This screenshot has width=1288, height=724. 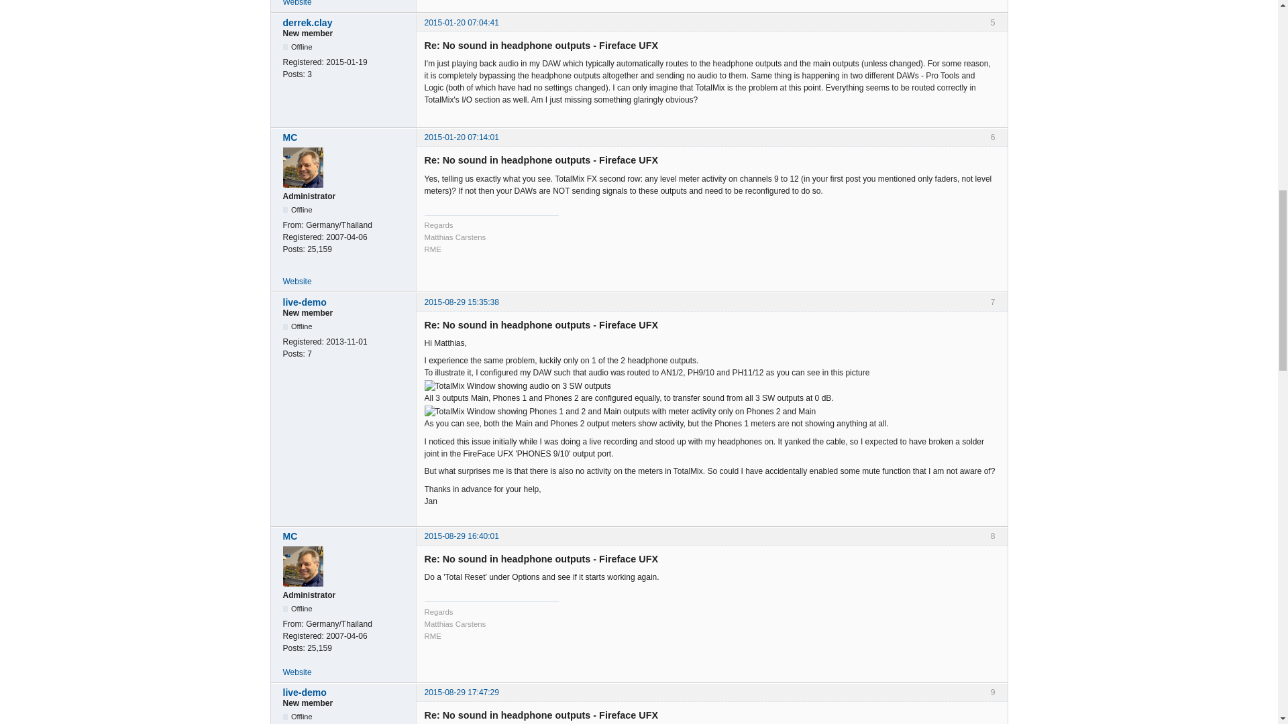 What do you see at coordinates (297, 3) in the screenshot?
I see `Website` at bounding box center [297, 3].